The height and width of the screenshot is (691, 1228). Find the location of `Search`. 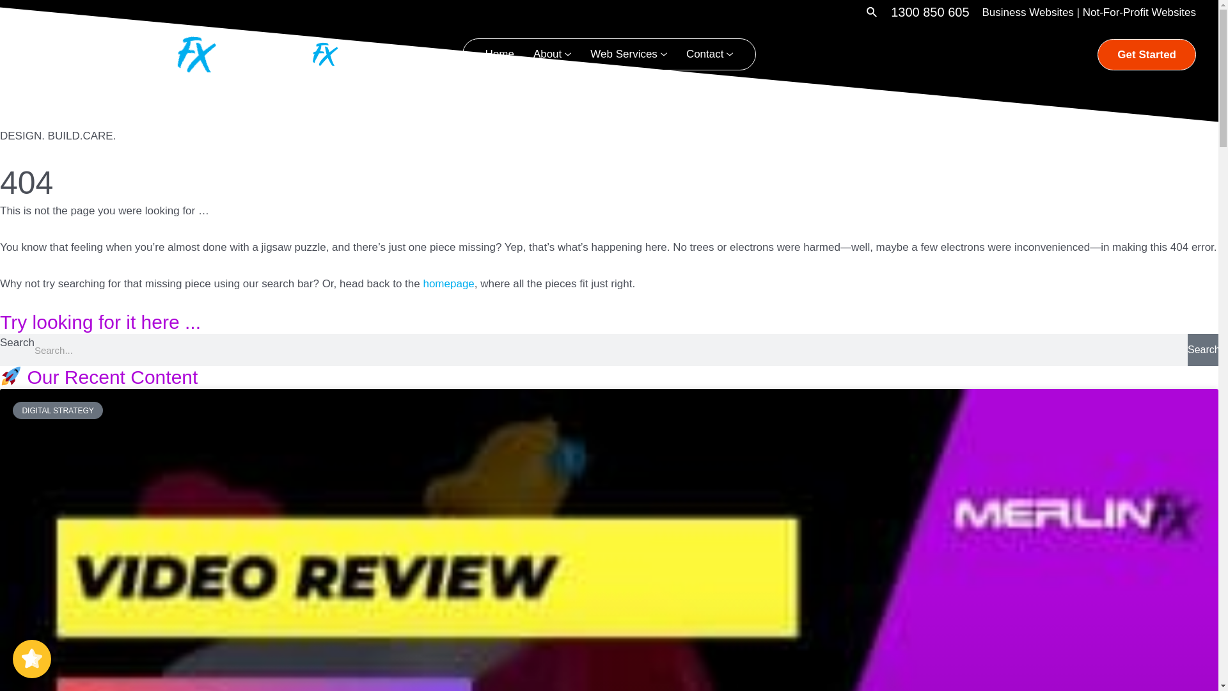

Search is located at coordinates (872, 13).